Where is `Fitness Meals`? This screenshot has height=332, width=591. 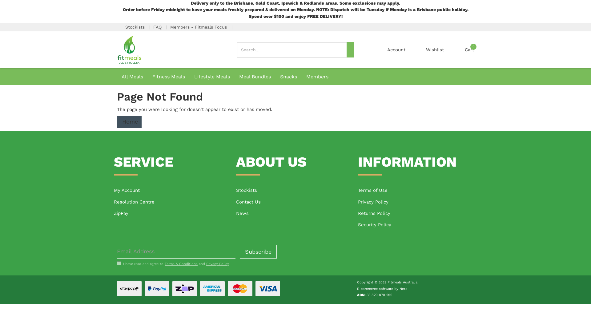
Fitness Meals is located at coordinates (169, 77).